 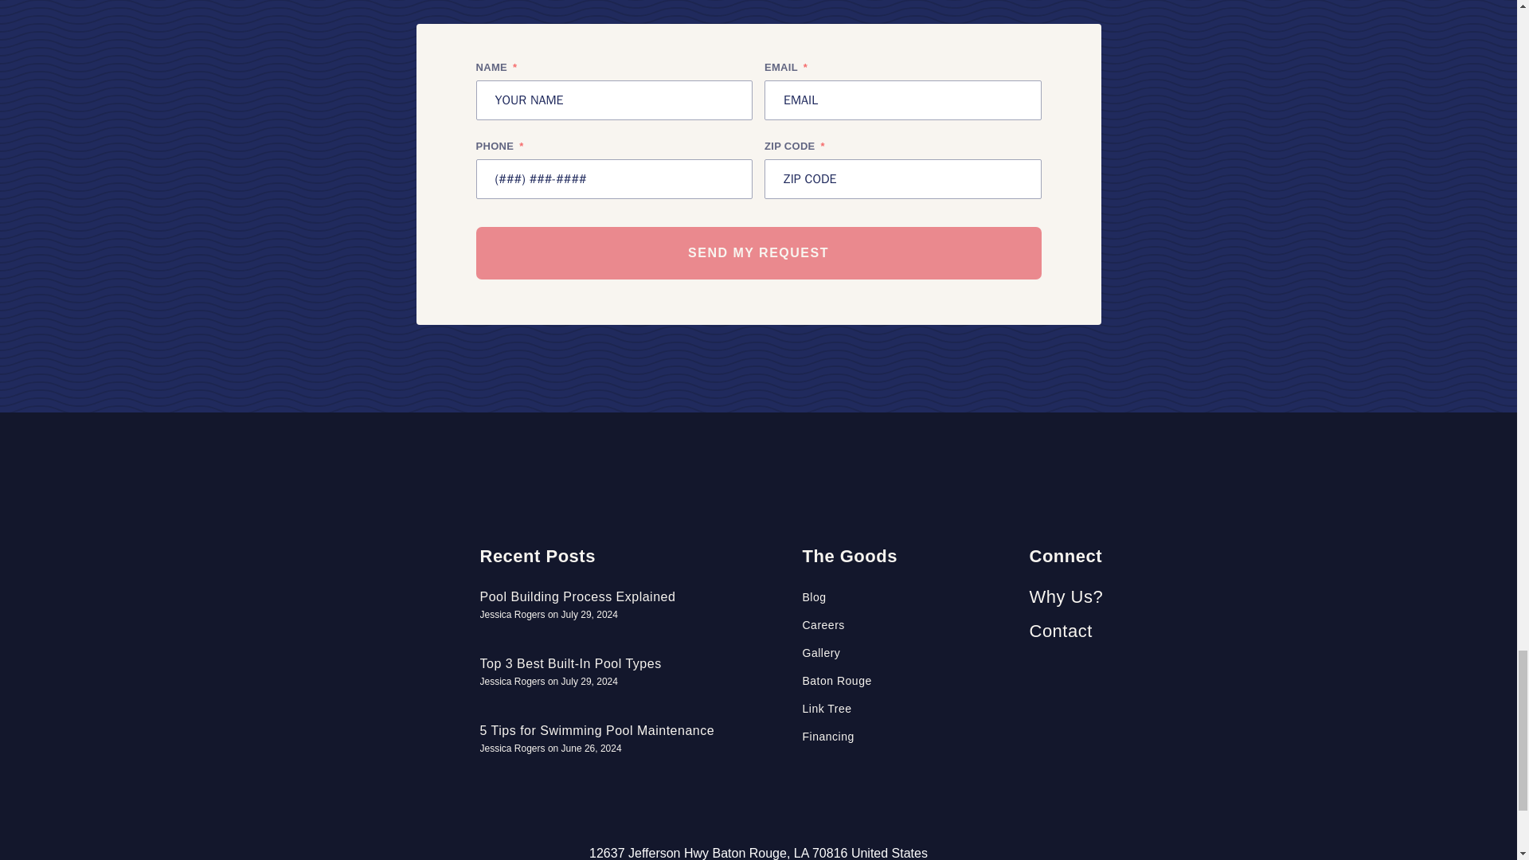 What do you see at coordinates (758, 253) in the screenshot?
I see `SEND MY REQUEST` at bounding box center [758, 253].